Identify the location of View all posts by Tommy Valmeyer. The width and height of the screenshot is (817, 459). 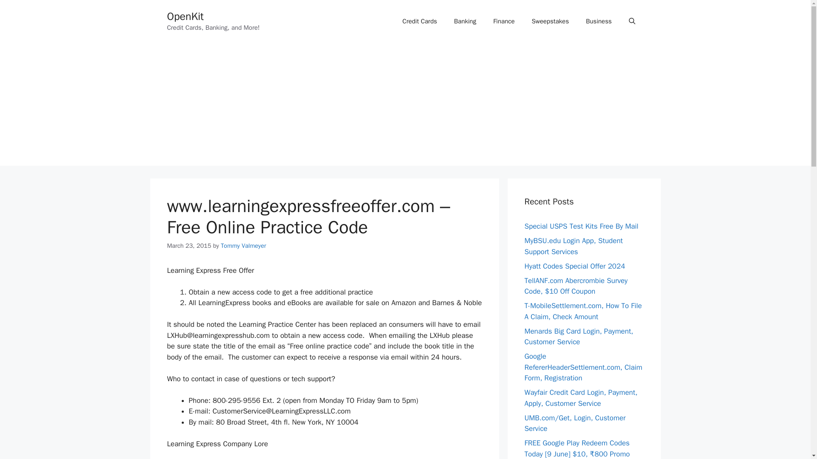
(243, 246).